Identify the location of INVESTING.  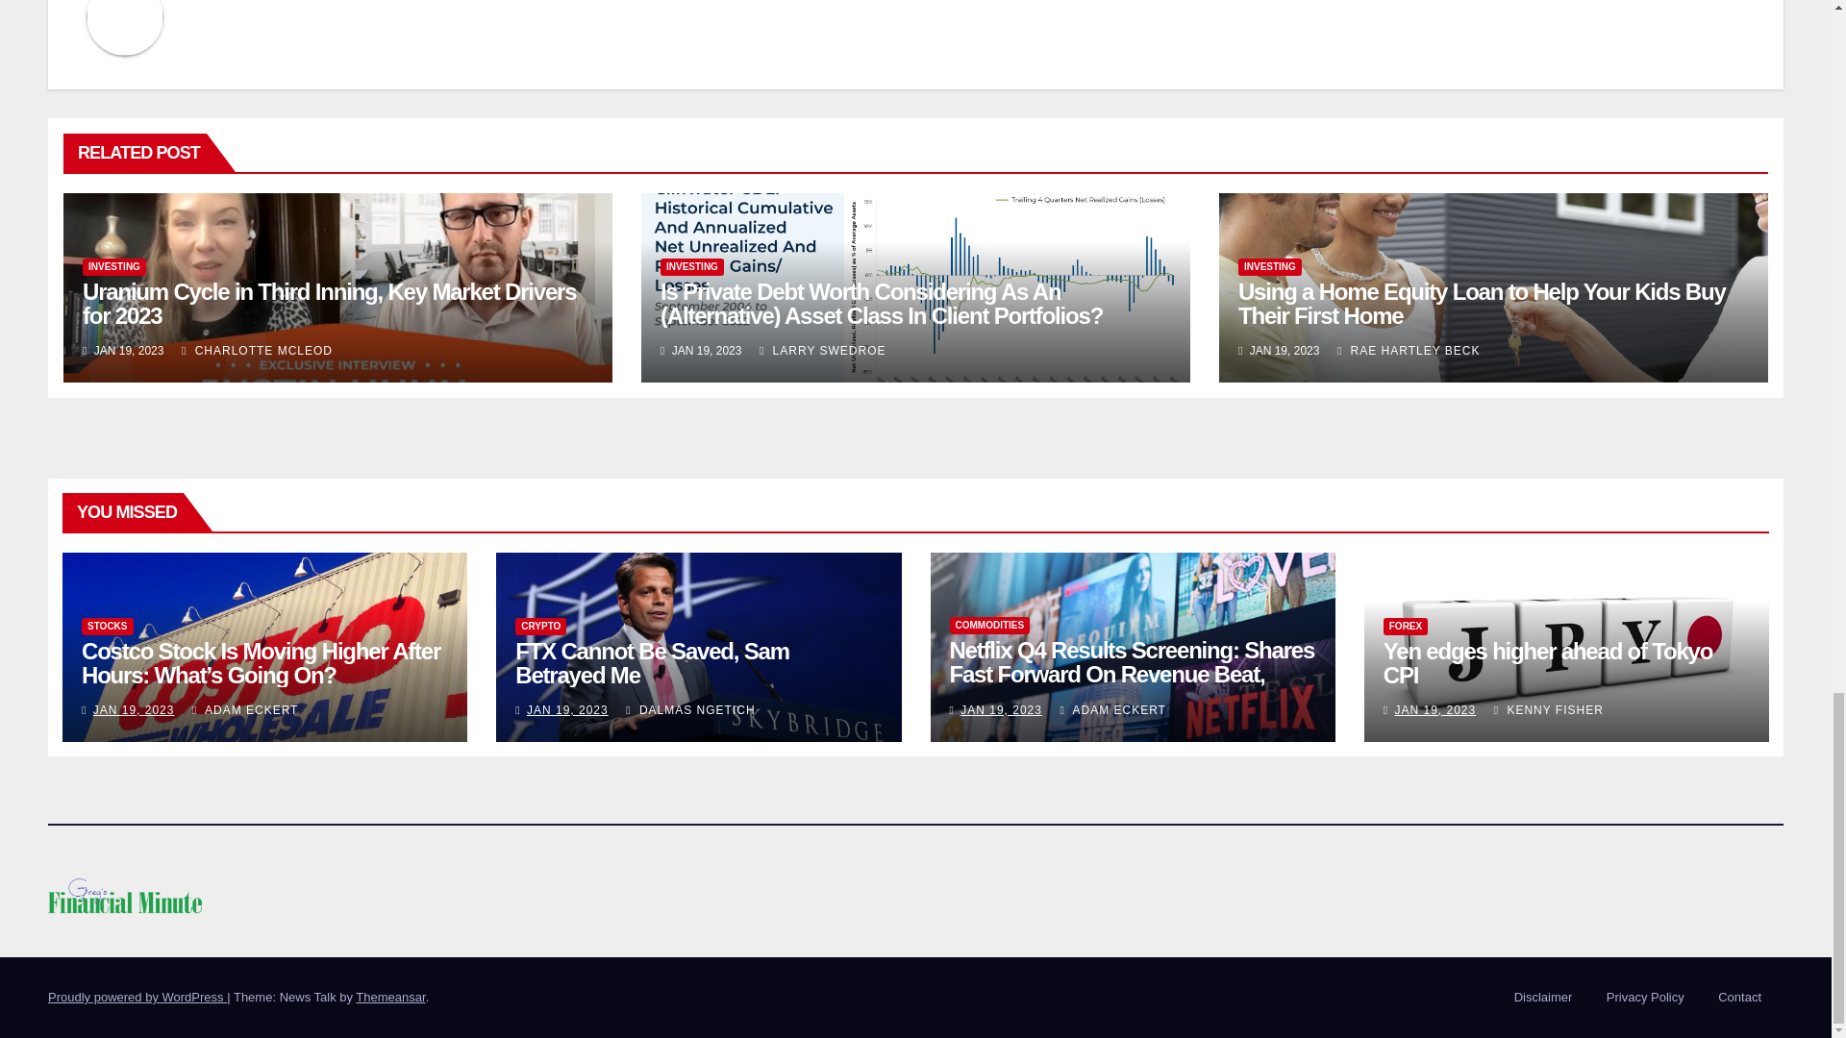
(692, 267).